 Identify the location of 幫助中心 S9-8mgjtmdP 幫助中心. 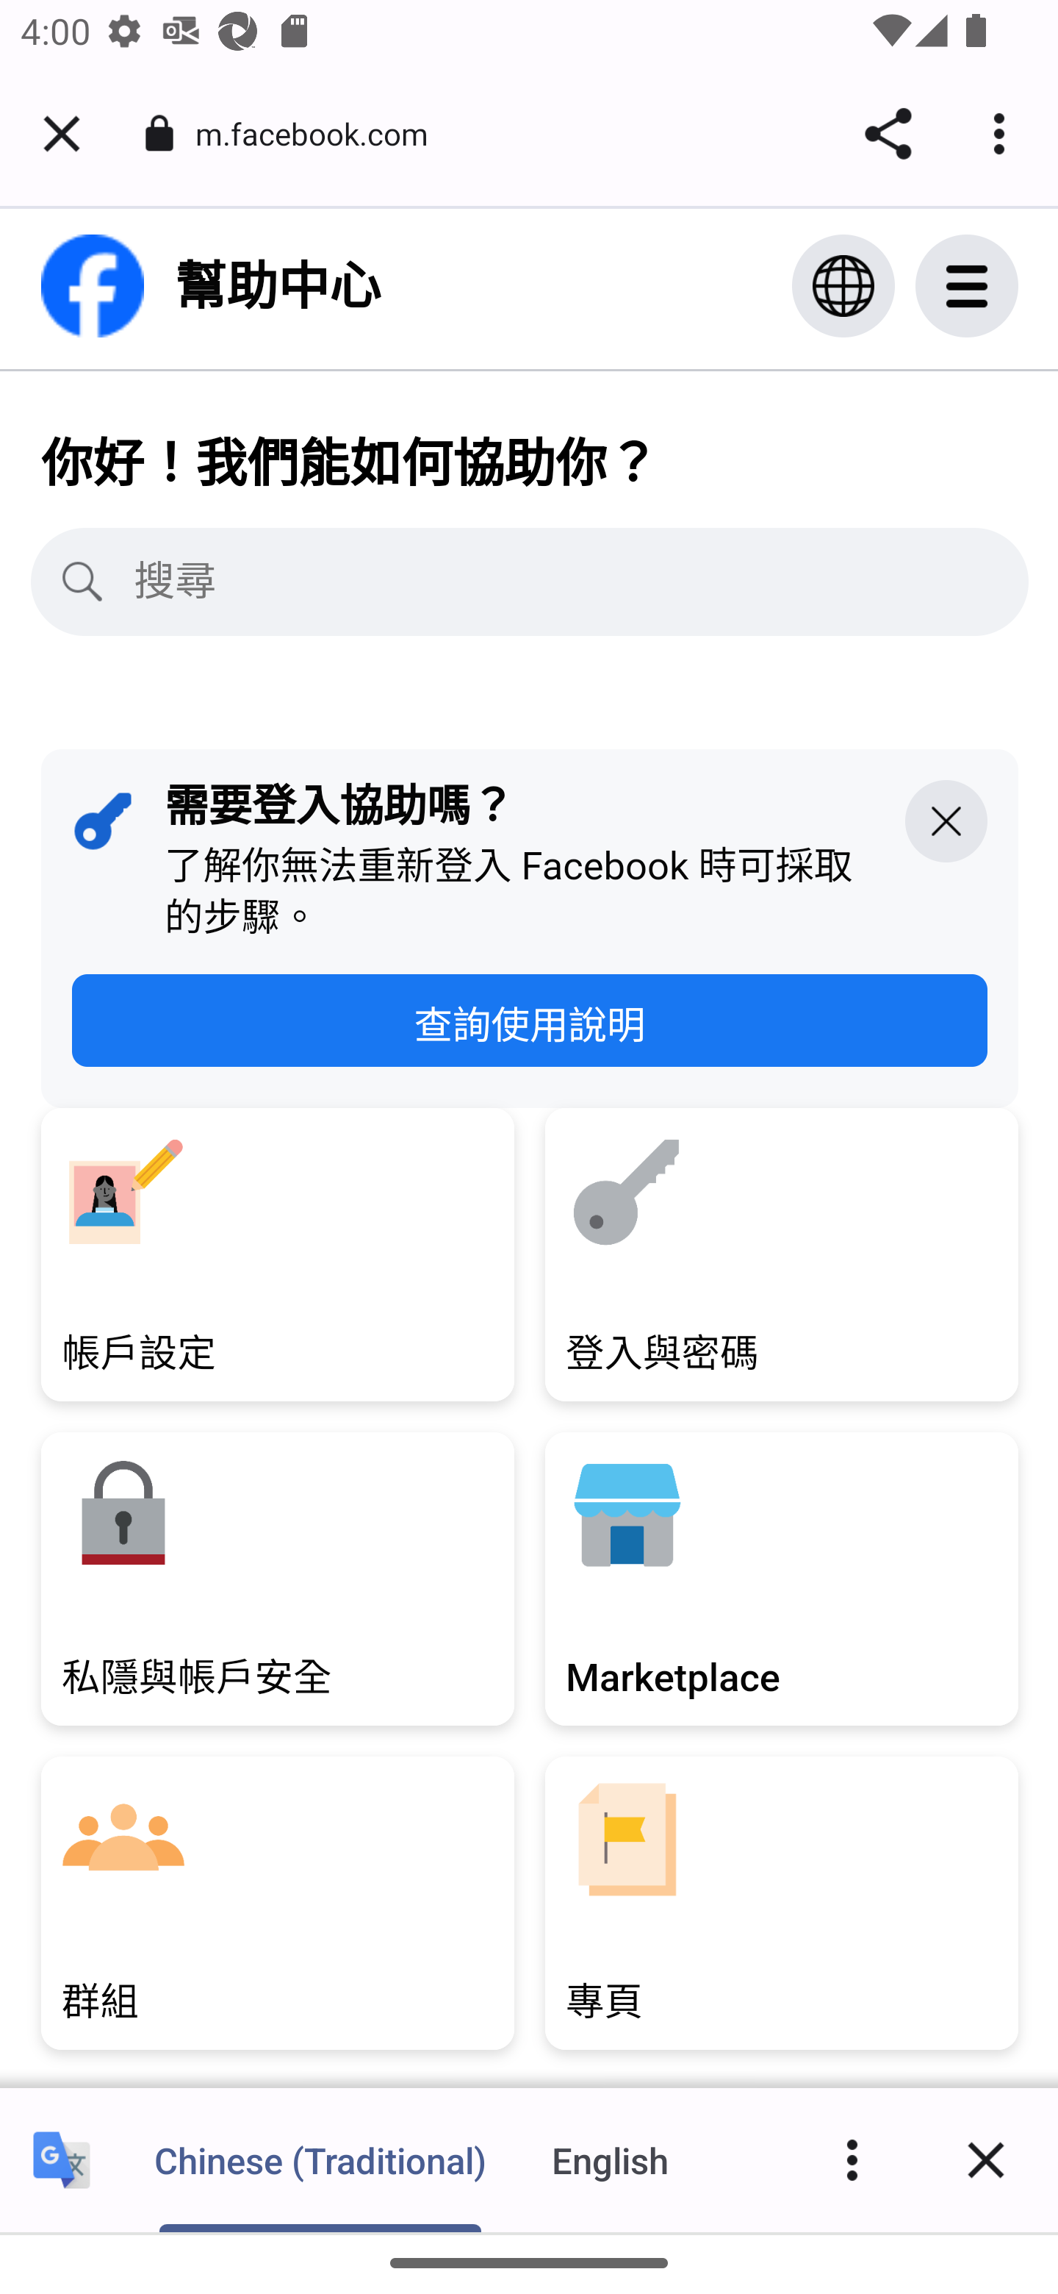
(211, 288).